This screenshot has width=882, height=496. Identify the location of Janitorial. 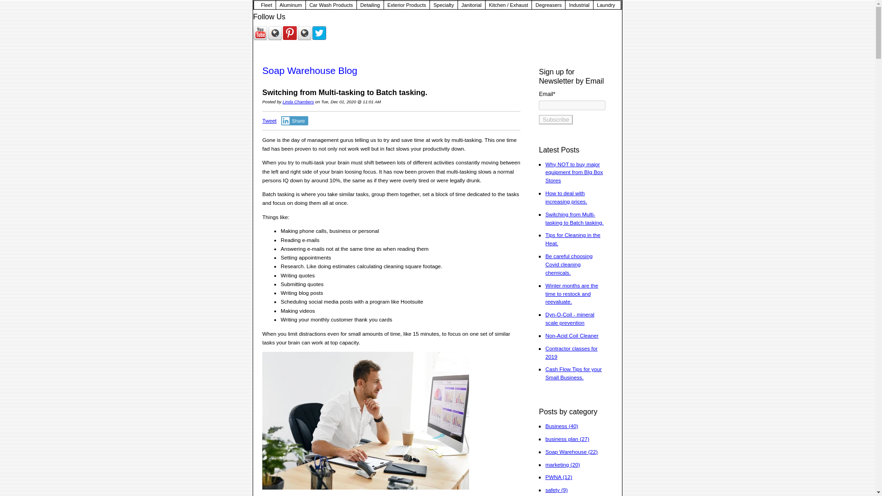
(471, 5).